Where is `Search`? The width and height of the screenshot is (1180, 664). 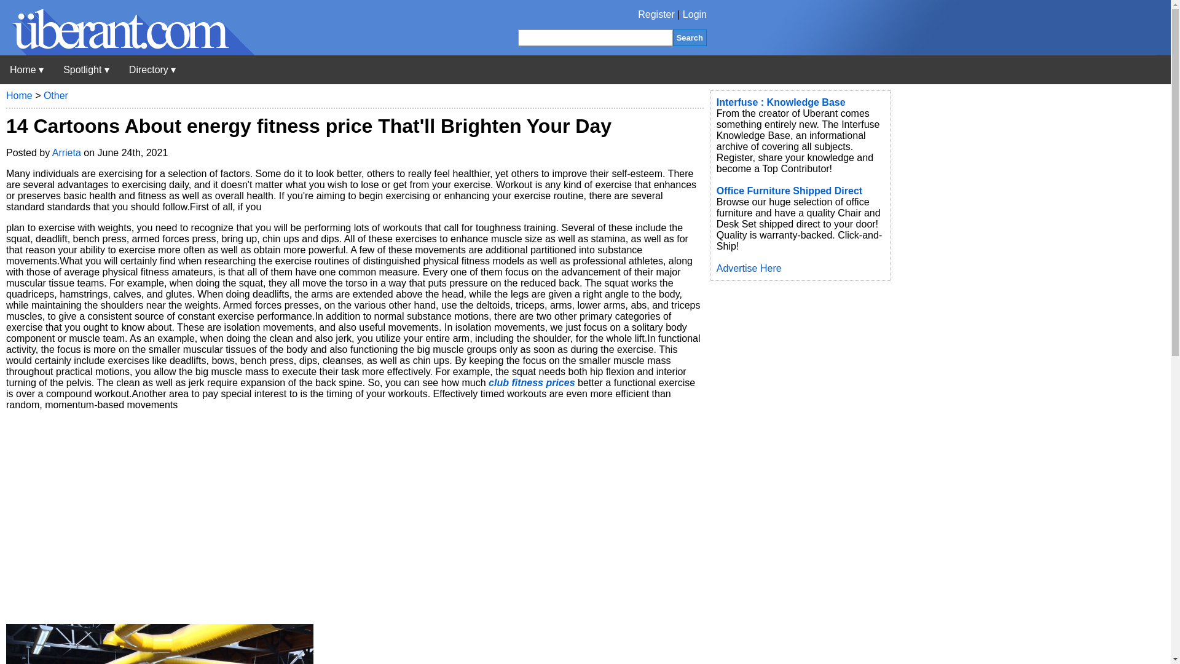 Search is located at coordinates (690, 37).